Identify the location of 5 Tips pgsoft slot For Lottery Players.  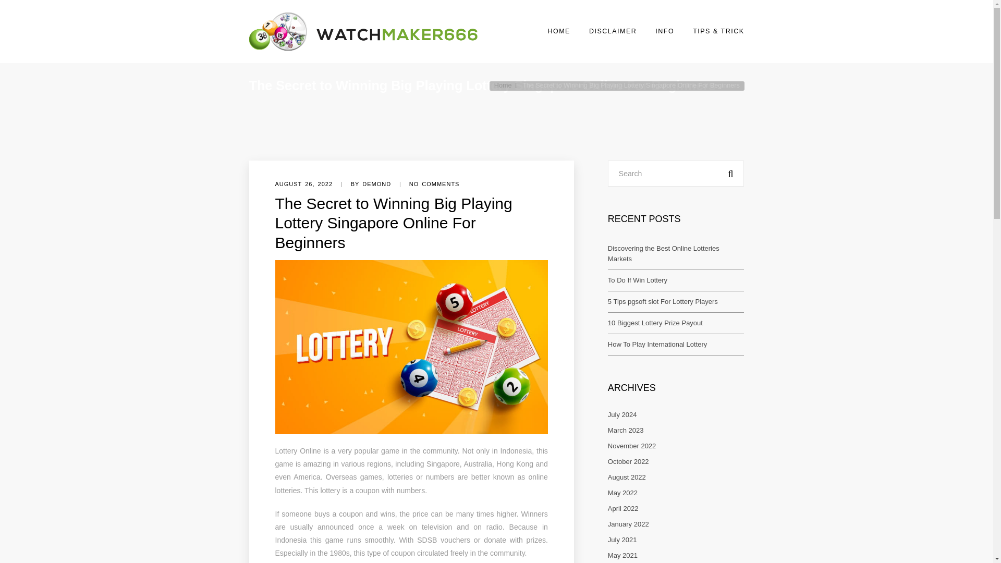
(662, 301).